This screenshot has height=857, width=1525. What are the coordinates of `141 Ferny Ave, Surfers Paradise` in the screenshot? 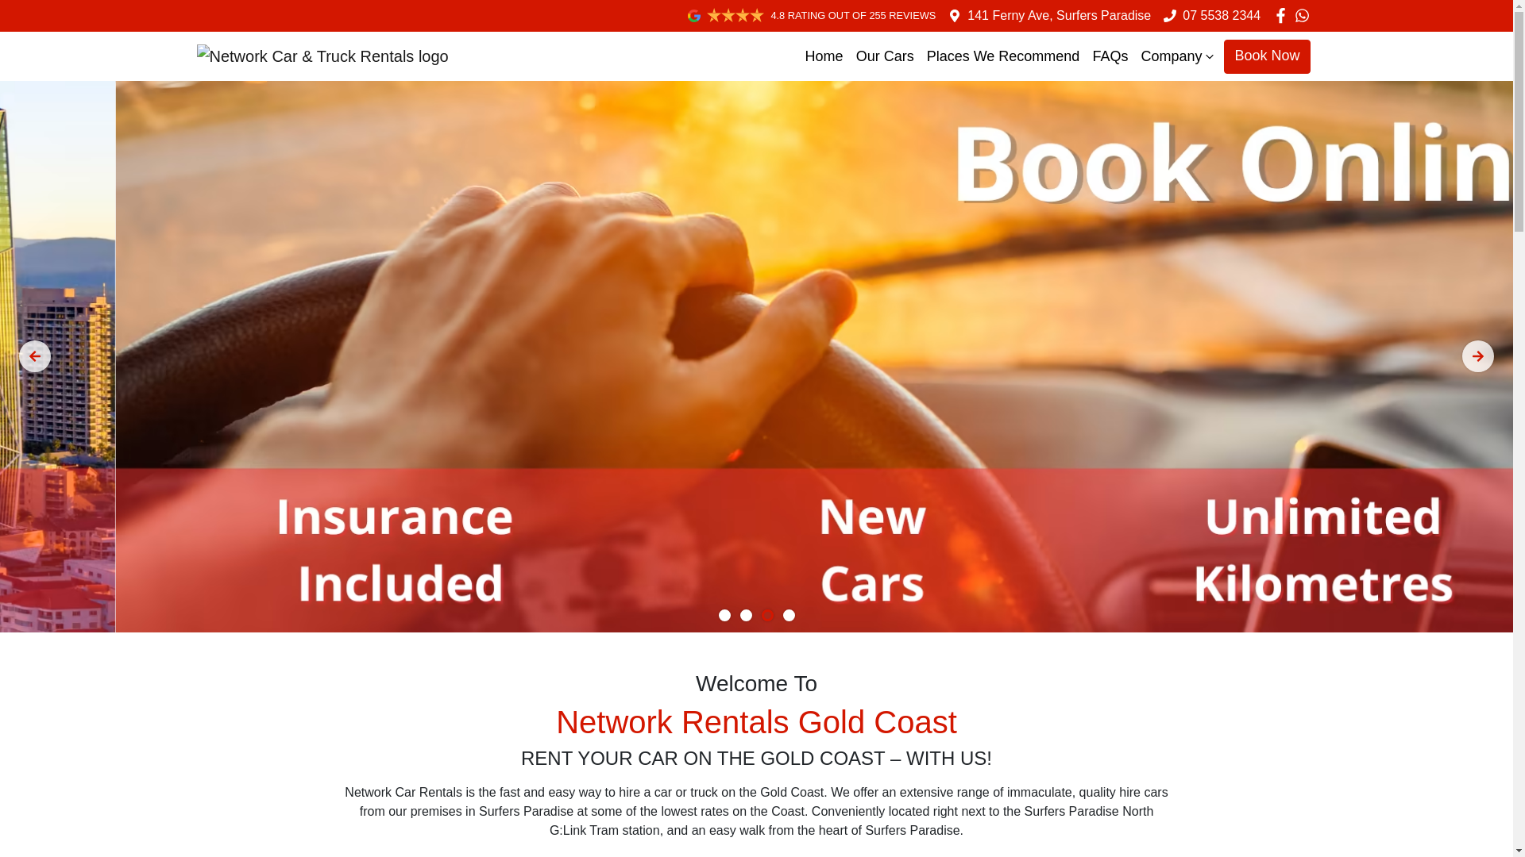 It's located at (1060, 16).